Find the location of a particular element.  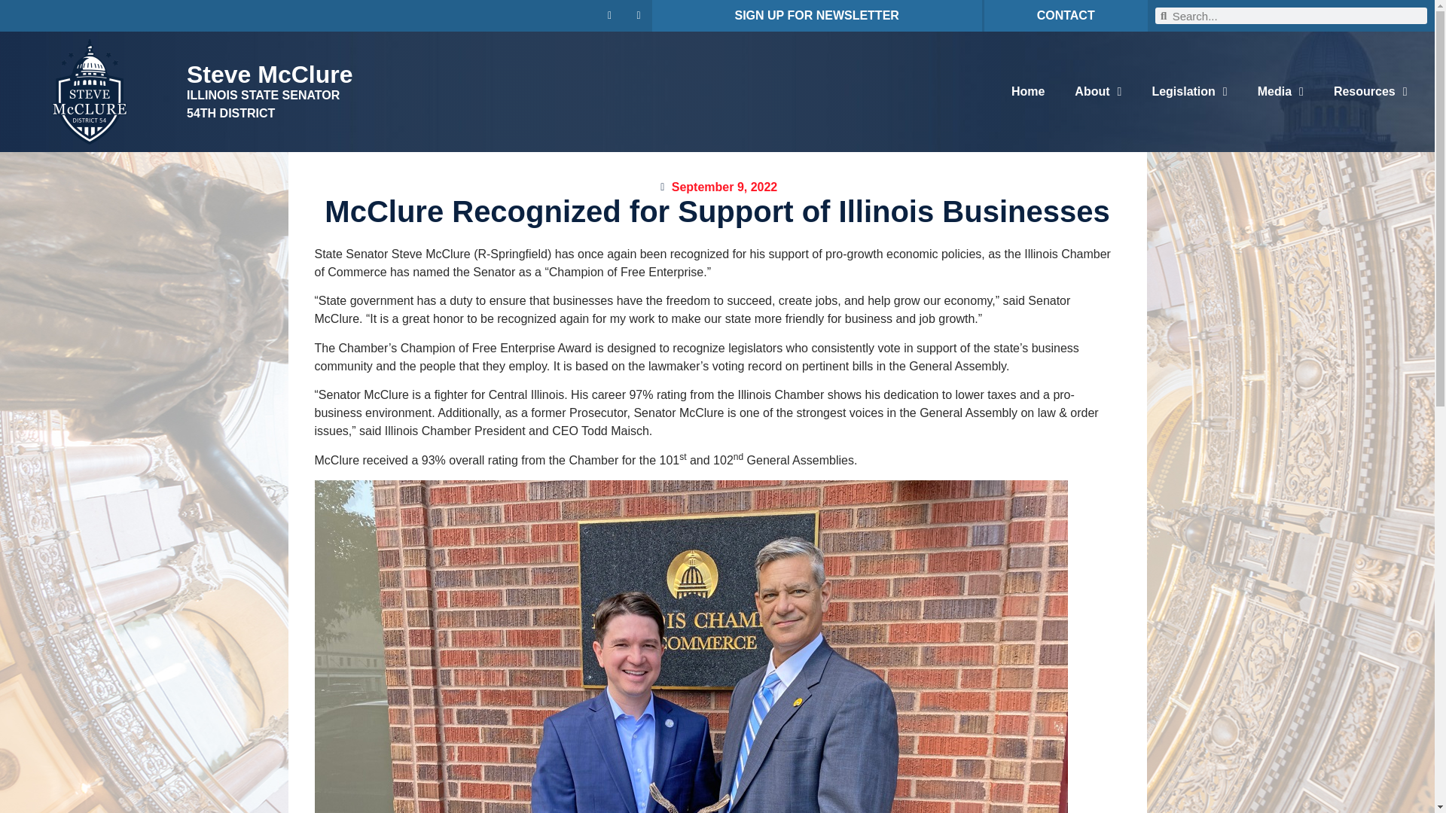

Resources is located at coordinates (1371, 92).